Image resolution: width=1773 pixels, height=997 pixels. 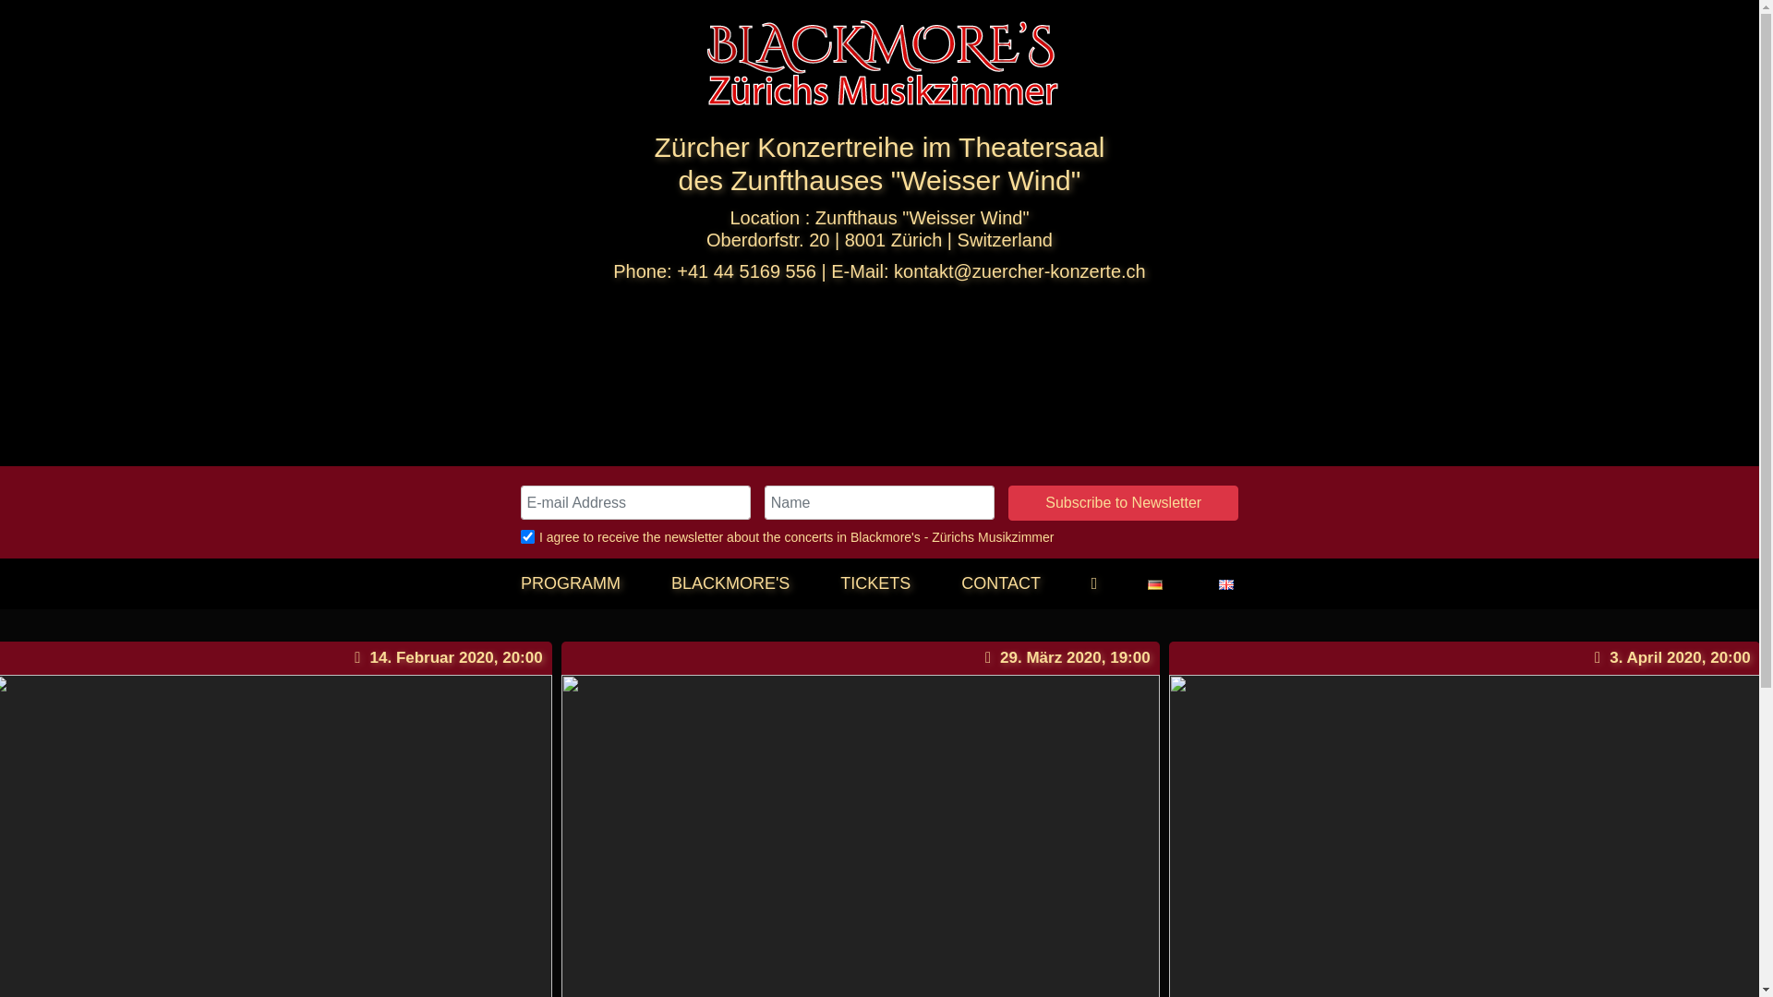 I want to click on CONTACT, so click(x=1001, y=583).